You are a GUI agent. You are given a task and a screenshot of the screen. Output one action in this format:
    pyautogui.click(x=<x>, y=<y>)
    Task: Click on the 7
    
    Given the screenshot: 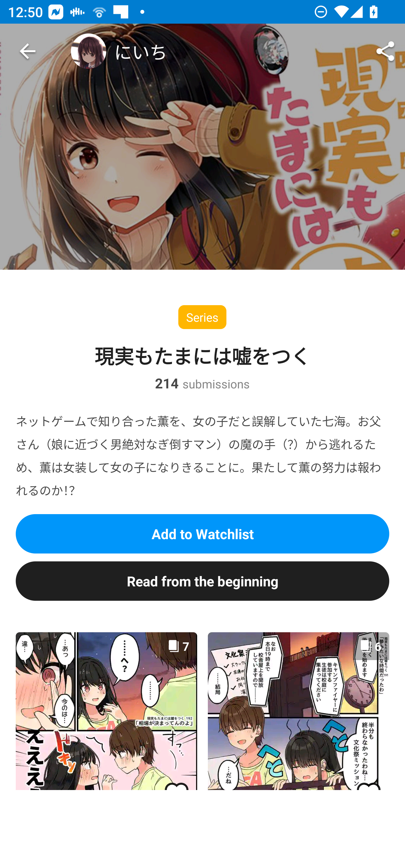 What is the action you would take?
    pyautogui.click(x=106, y=711)
    